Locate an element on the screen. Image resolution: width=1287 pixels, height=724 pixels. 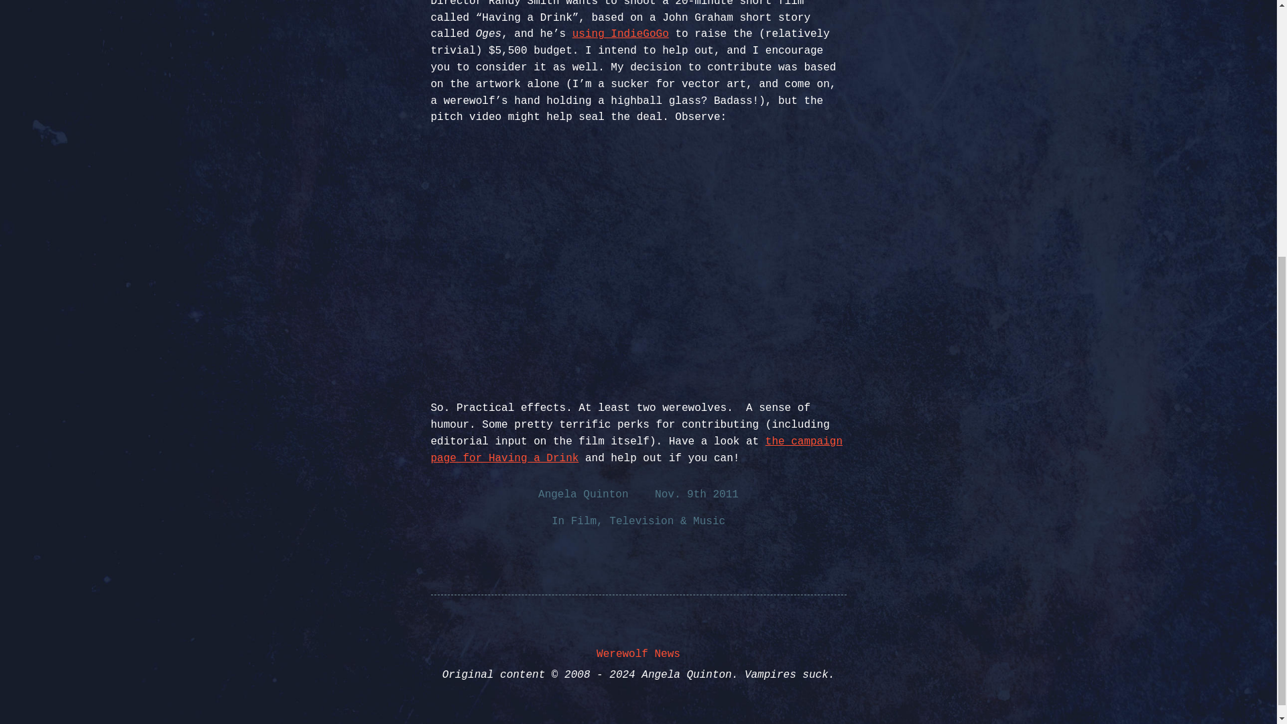
Nov. 9th 2011 is located at coordinates (697, 495).